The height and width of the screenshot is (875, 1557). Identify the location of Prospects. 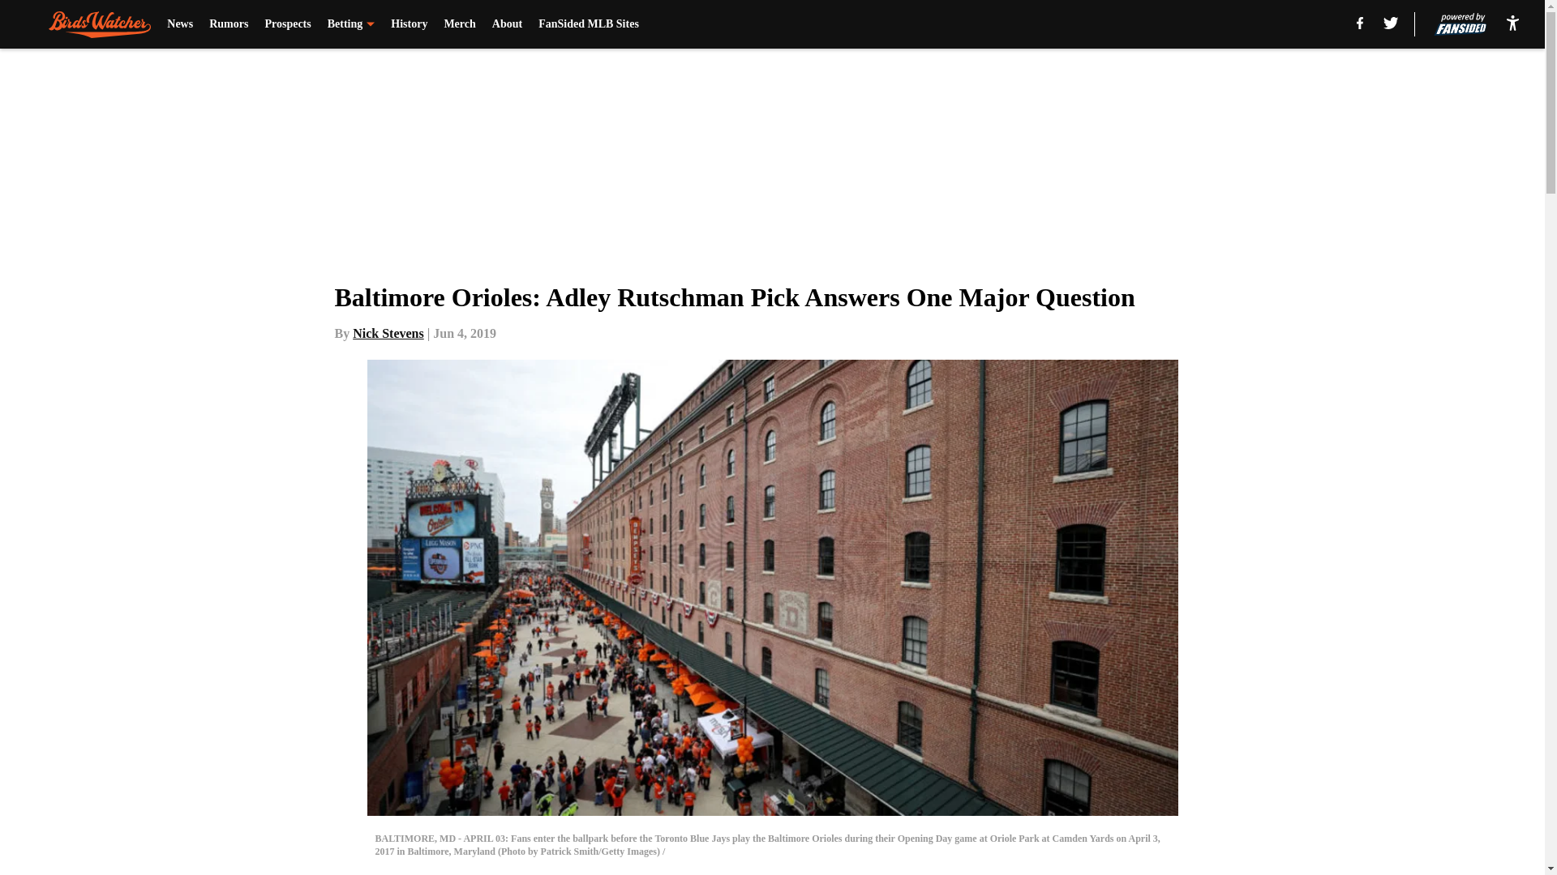
(287, 24).